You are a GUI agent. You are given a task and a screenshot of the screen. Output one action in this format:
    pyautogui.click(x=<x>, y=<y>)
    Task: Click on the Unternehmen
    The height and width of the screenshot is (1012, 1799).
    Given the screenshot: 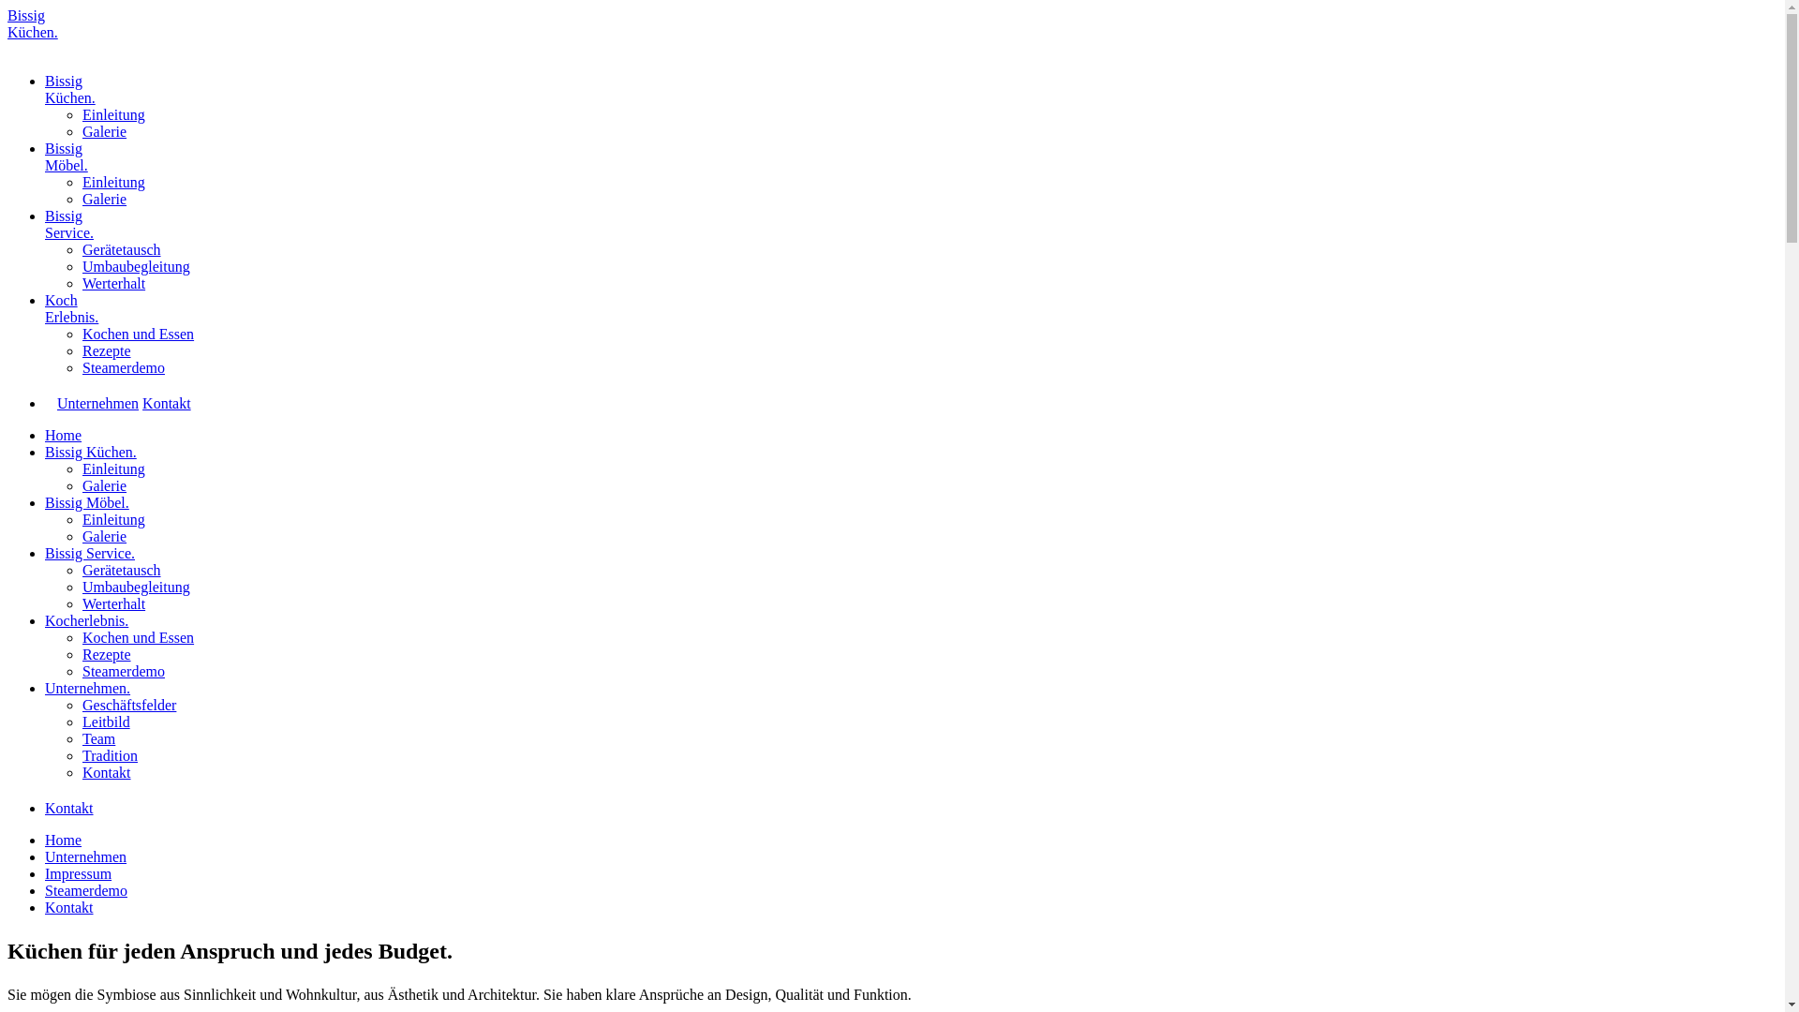 What is the action you would take?
    pyautogui.click(x=86, y=856)
    